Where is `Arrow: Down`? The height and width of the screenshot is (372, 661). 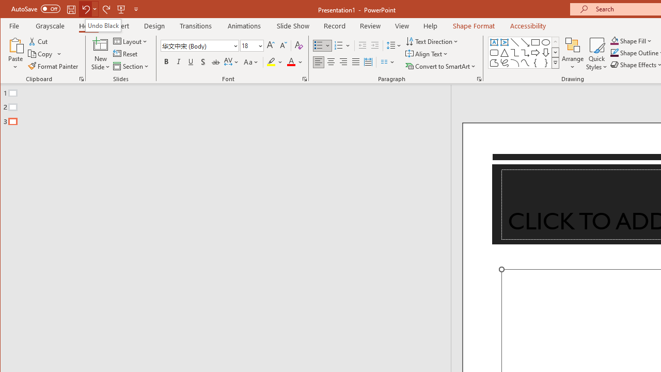
Arrow: Down is located at coordinates (546, 53).